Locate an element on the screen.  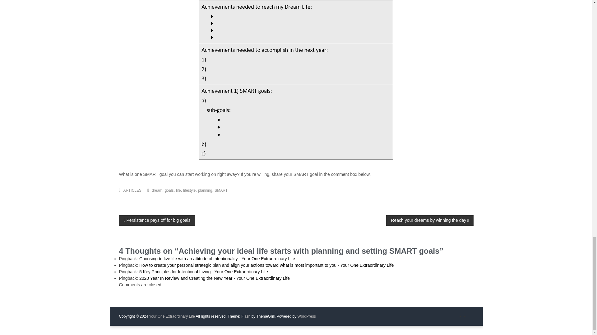
planning is located at coordinates (205, 190).